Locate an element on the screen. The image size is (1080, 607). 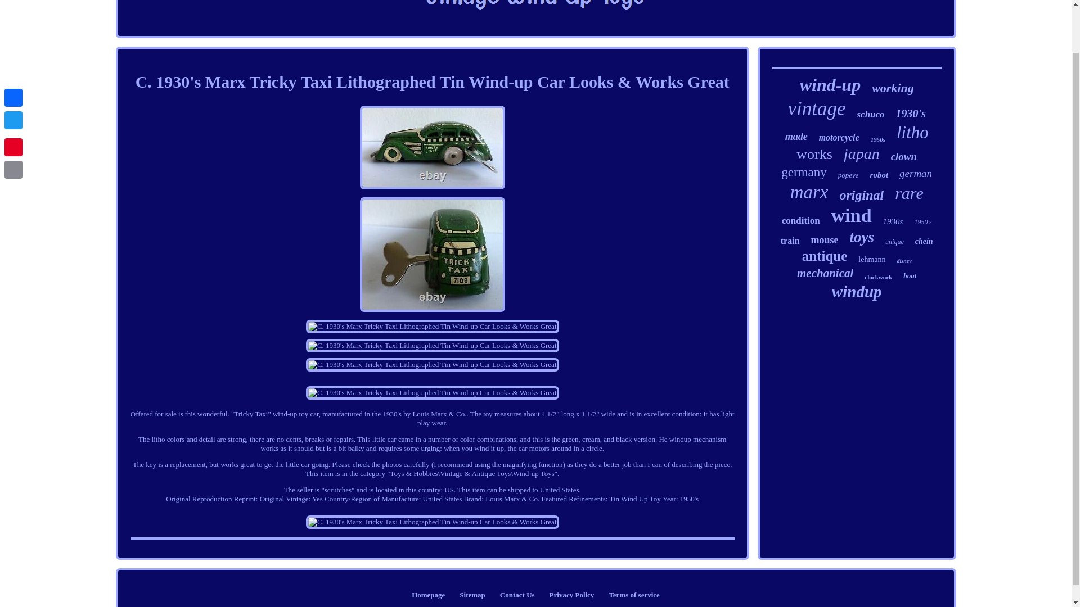
german is located at coordinates (916, 173).